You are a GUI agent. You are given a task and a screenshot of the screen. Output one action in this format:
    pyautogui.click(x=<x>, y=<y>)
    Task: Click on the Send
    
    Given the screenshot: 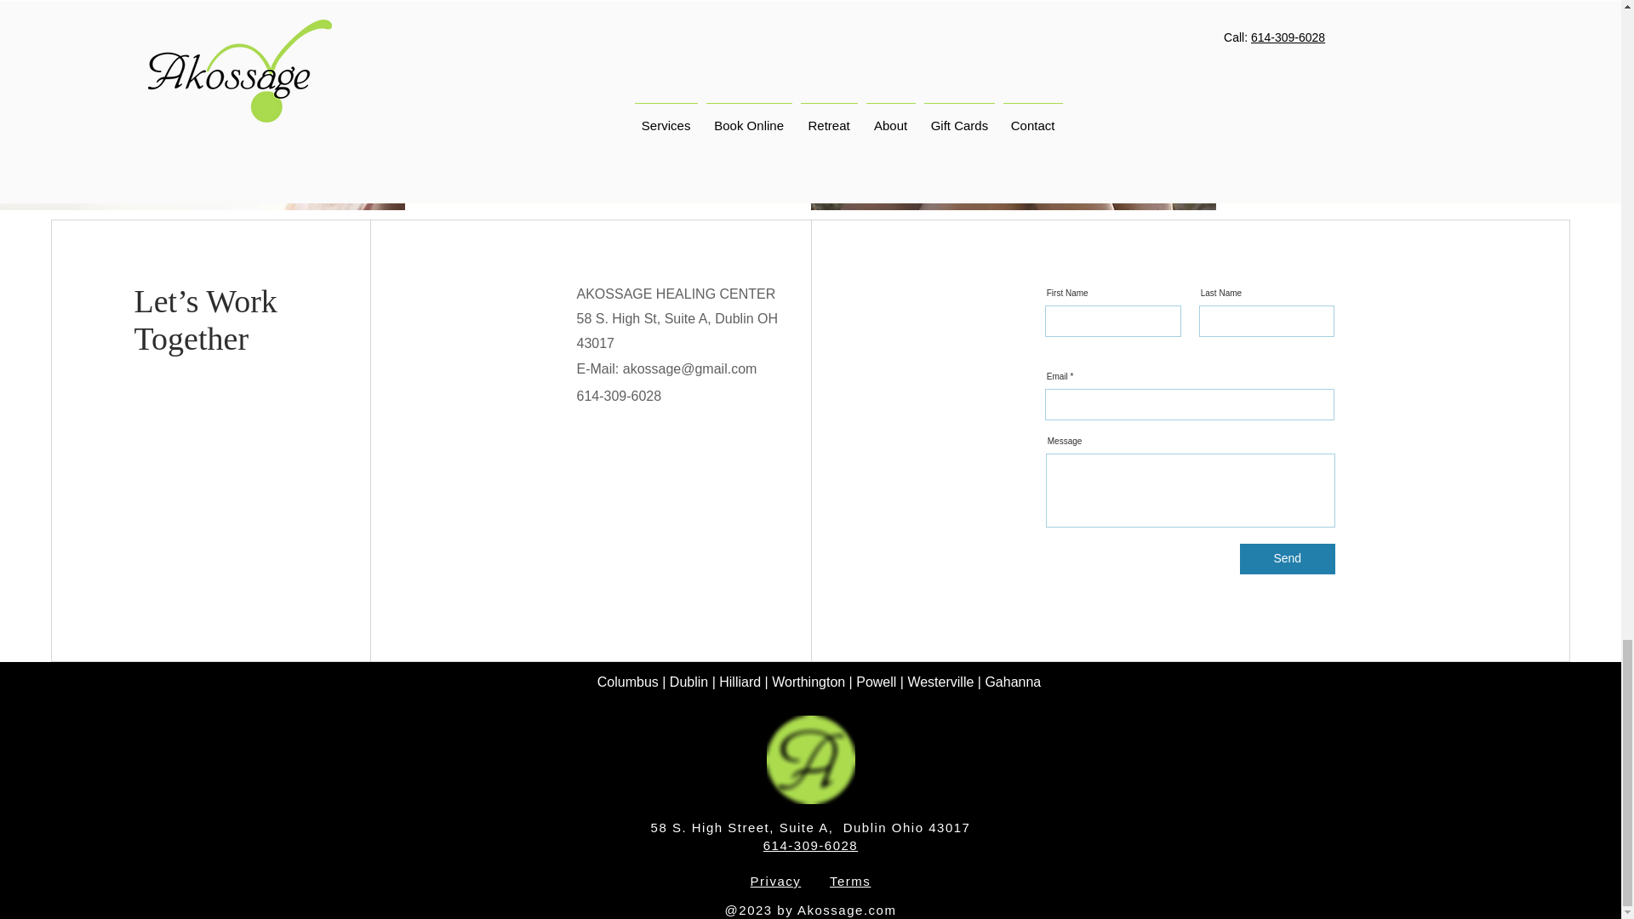 What is the action you would take?
    pyautogui.click(x=1287, y=559)
    